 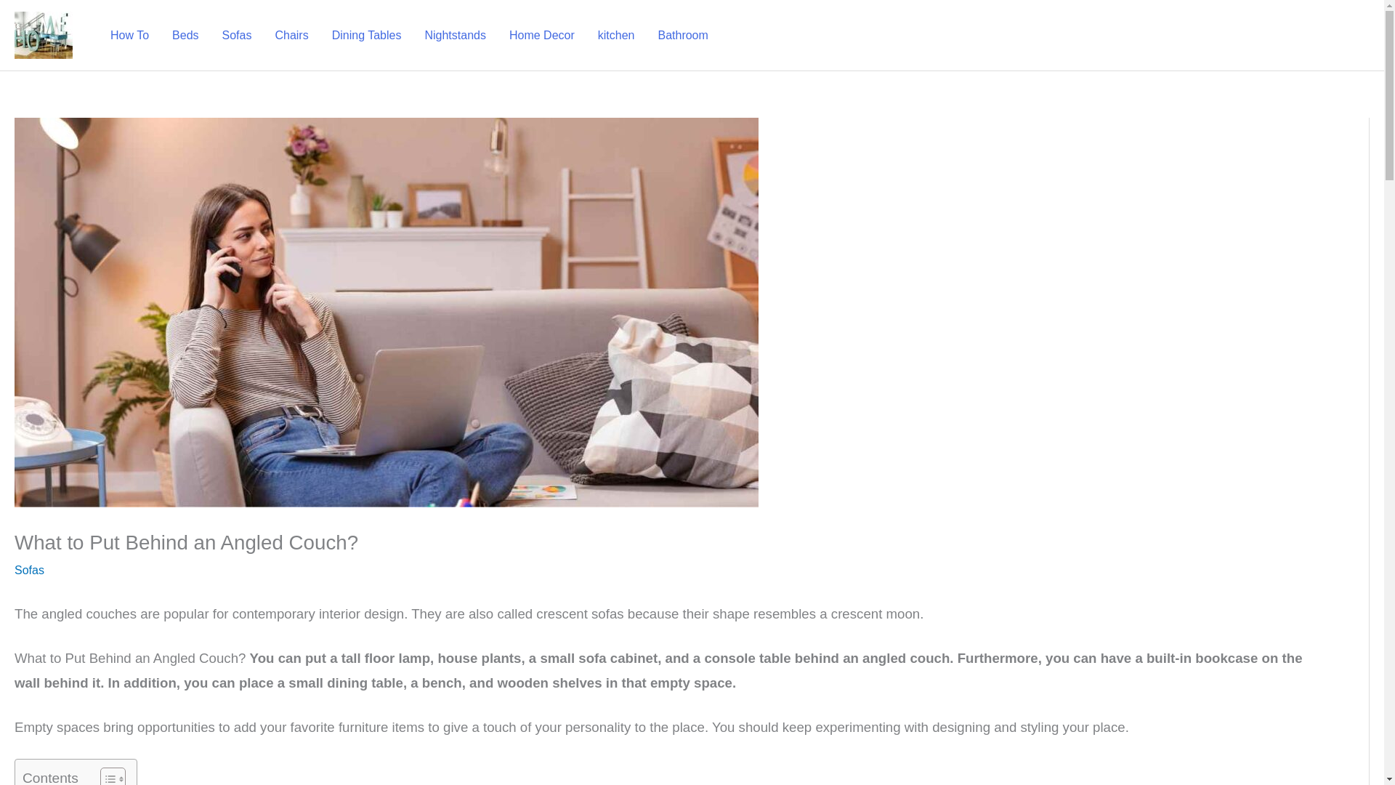 I want to click on Beds, so click(x=185, y=36).